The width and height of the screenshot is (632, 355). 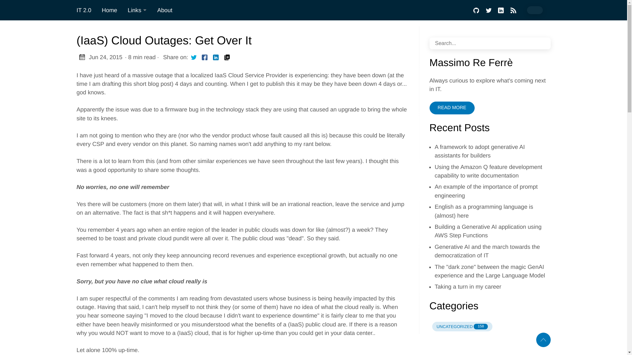 What do you see at coordinates (194, 57) in the screenshot?
I see `twitter` at bounding box center [194, 57].